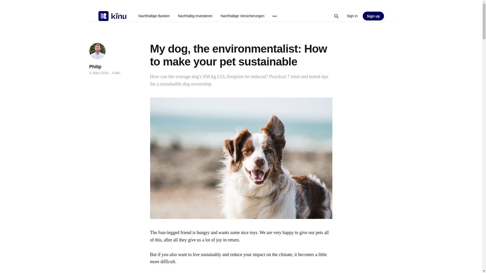 This screenshot has width=486, height=273. What do you see at coordinates (352, 16) in the screenshot?
I see `Sign in` at bounding box center [352, 16].